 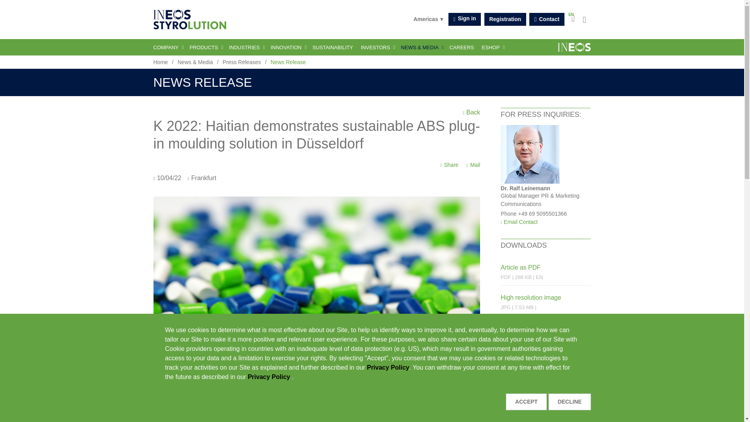 What do you see at coordinates (526, 401) in the screenshot?
I see `ACCEPT` at bounding box center [526, 401].